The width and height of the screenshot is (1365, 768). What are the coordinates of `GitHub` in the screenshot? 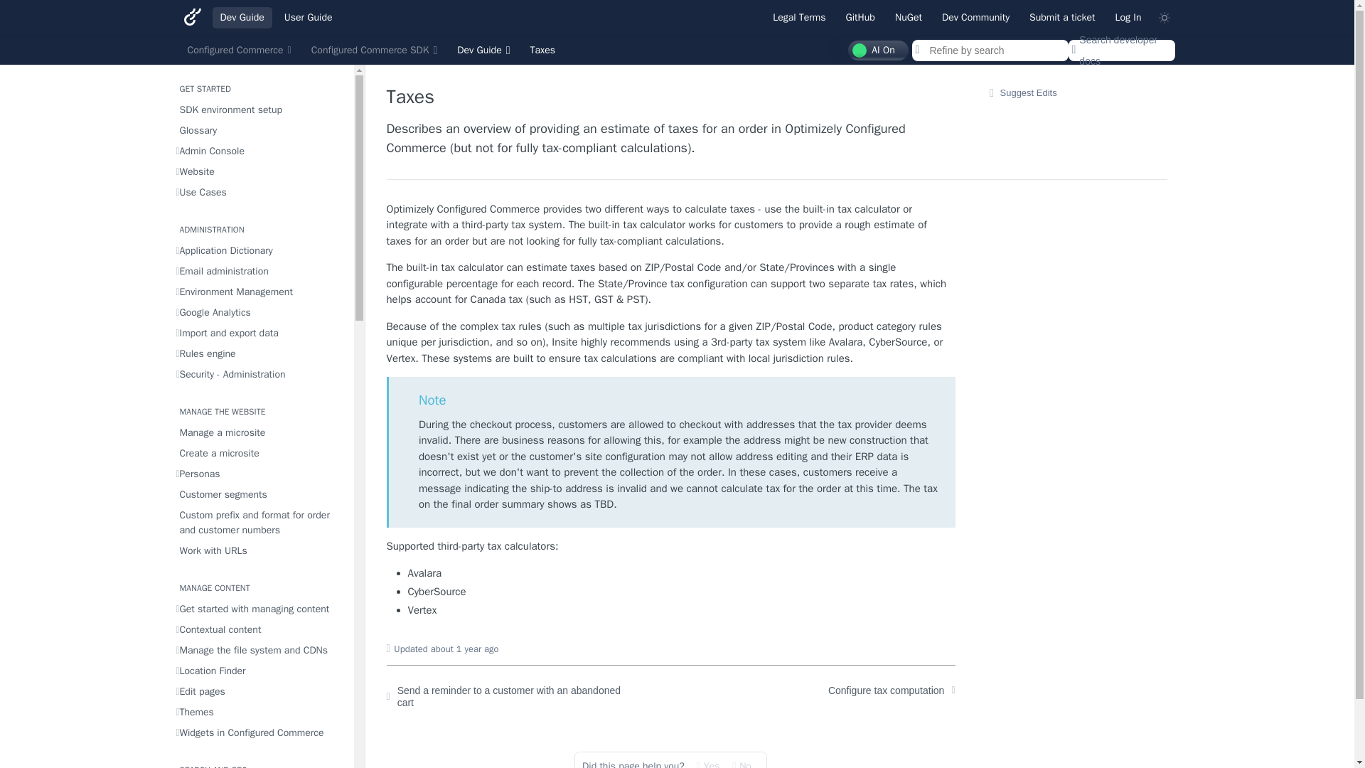 It's located at (860, 17).